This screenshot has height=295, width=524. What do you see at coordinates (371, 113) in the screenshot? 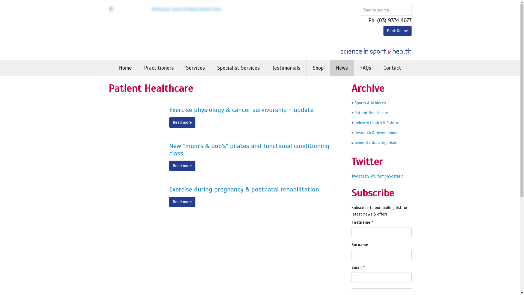
I see `Patient Healthcare` at bounding box center [371, 113].